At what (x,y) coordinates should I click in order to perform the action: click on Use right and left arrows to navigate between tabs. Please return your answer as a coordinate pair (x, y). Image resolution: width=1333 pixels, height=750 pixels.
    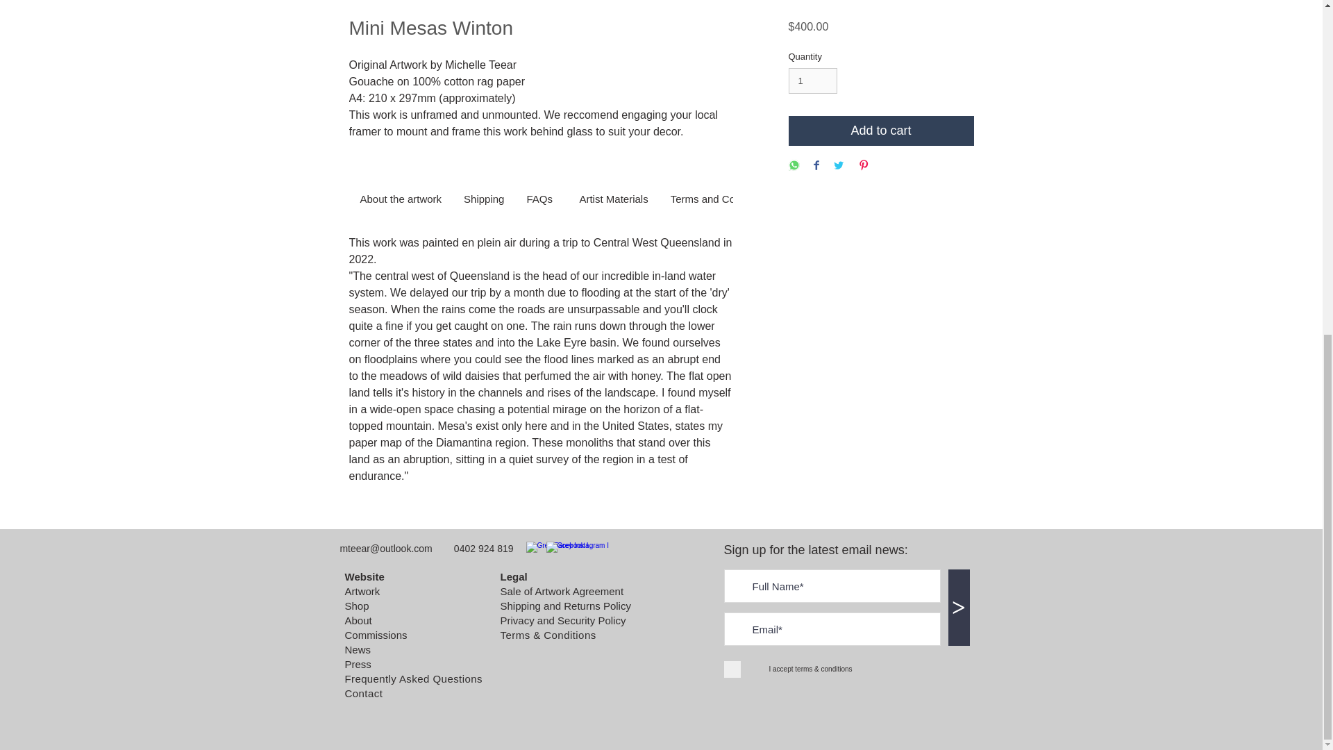
    Looking at the image, I should click on (612, 200).